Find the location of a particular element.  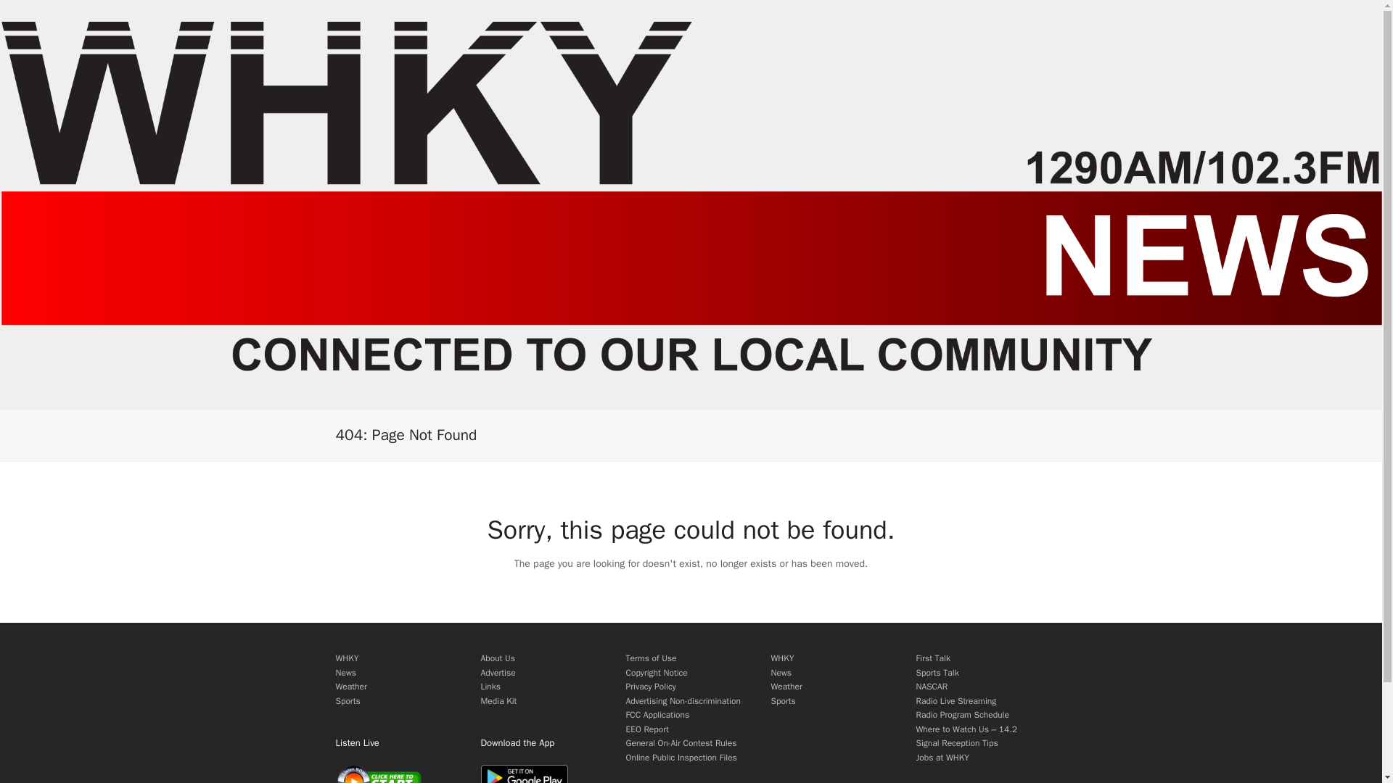

Jobs at WHKY is located at coordinates (942, 757).